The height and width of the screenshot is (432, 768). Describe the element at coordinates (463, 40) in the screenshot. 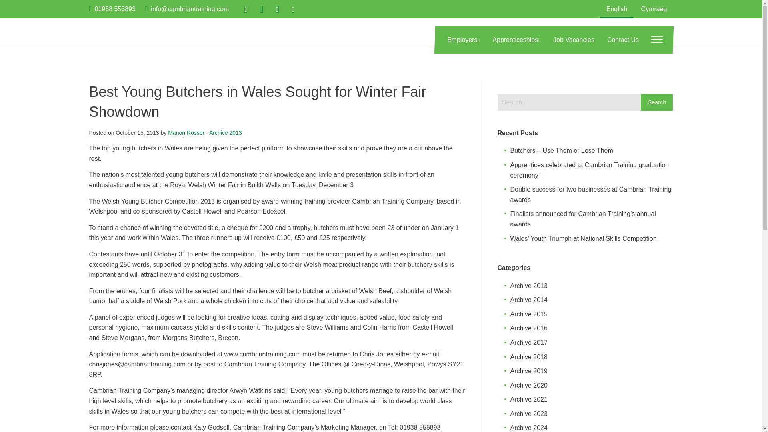

I see `Employers` at that location.